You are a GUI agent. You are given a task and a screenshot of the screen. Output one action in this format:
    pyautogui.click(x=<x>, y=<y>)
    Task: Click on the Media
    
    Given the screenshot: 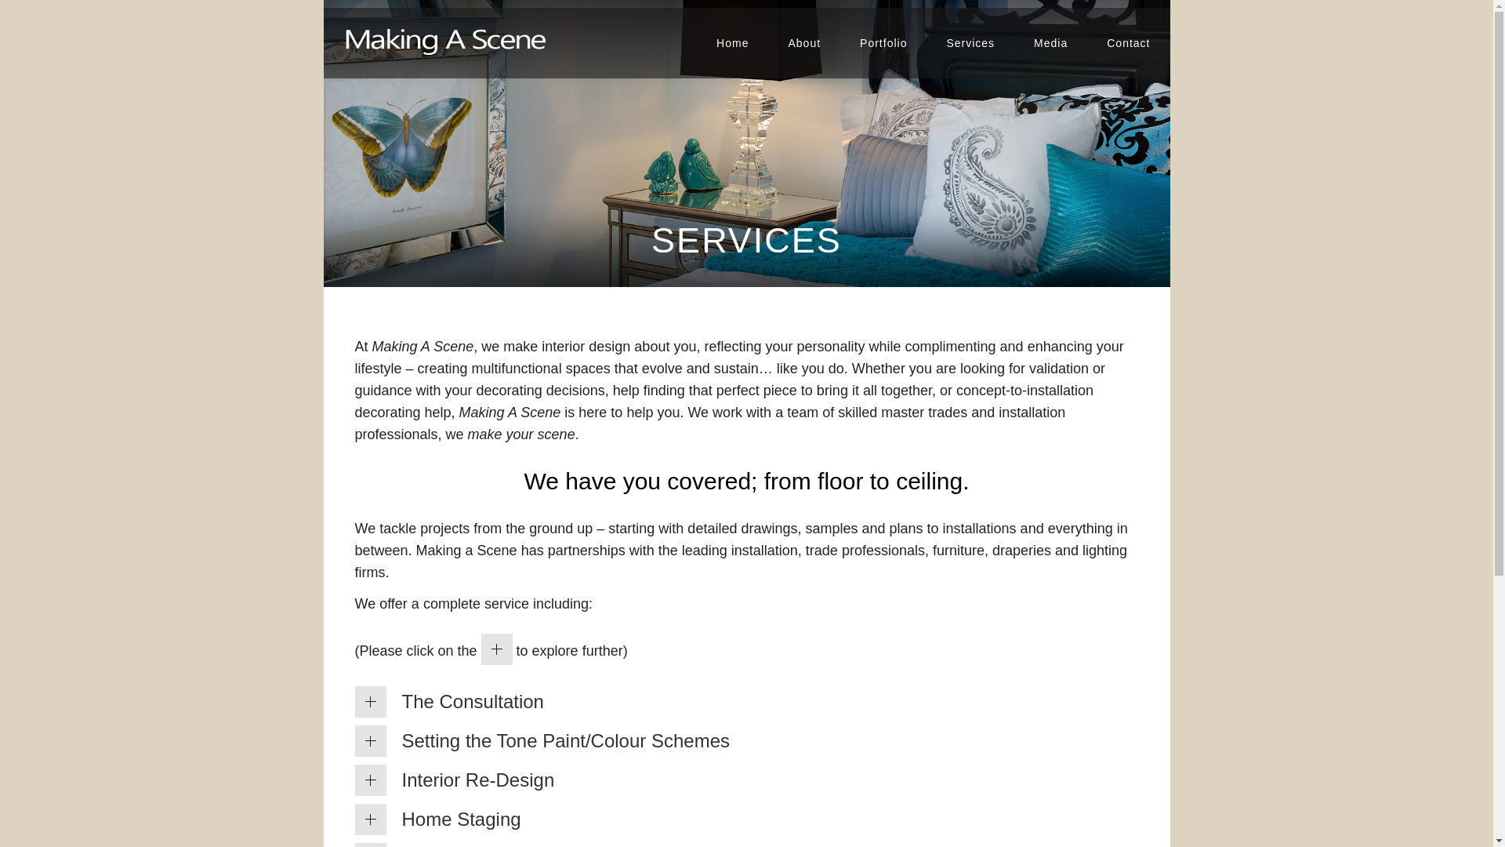 What is the action you would take?
    pyautogui.click(x=1050, y=42)
    